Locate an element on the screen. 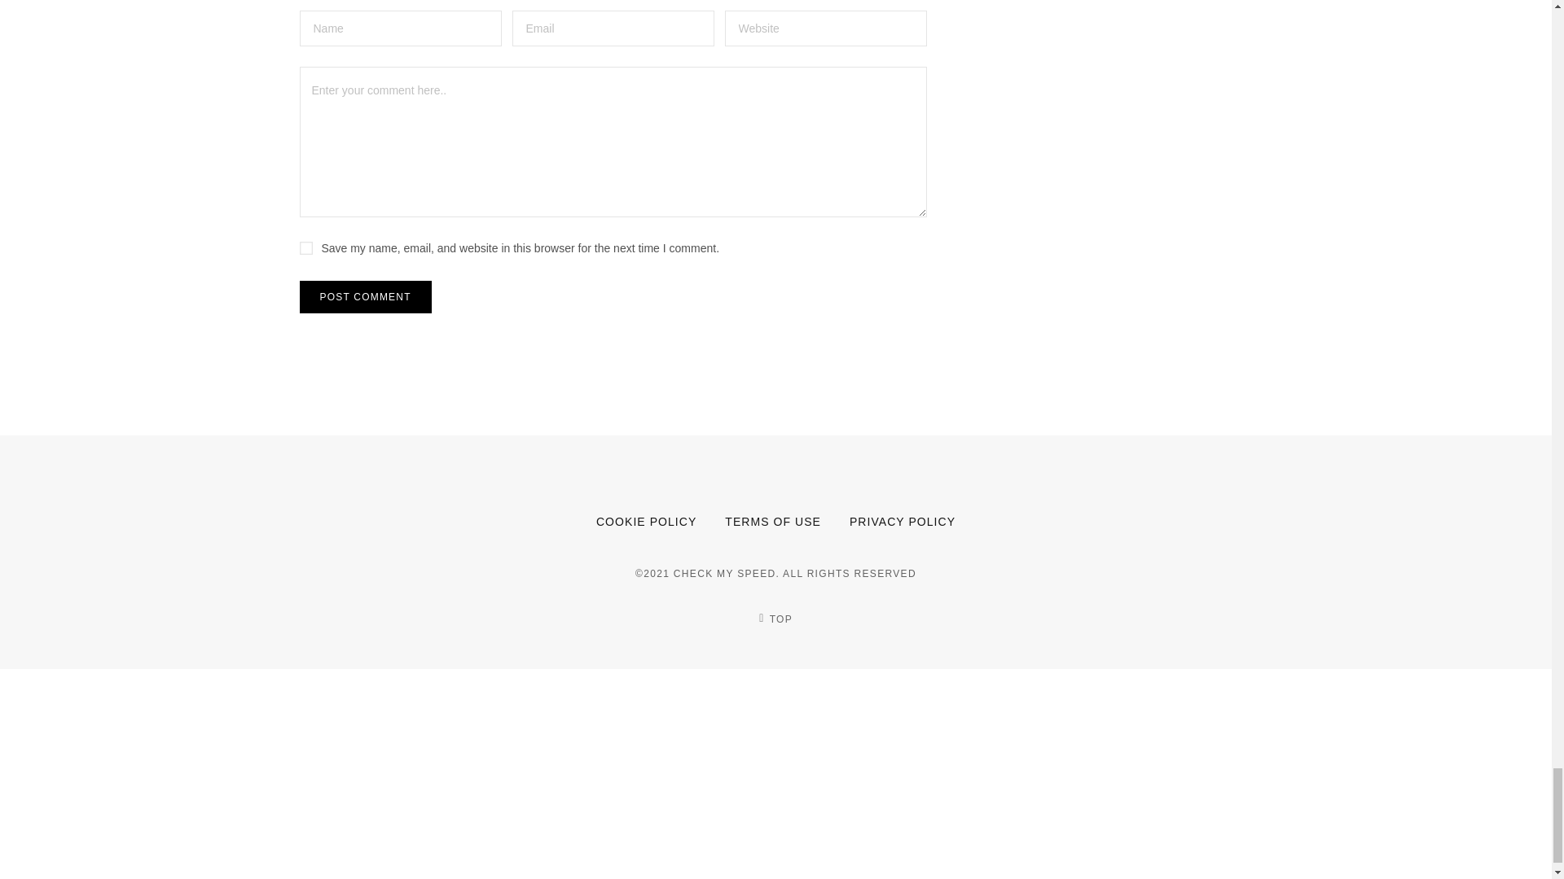 This screenshot has height=879, width=1564. COOKIE POLICY is located at coordinates (645, 521).